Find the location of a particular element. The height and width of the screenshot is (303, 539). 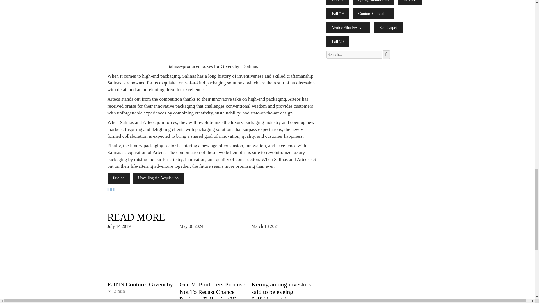

Fall'19 Couture: Givenchy is located at coordinates (140, 284).